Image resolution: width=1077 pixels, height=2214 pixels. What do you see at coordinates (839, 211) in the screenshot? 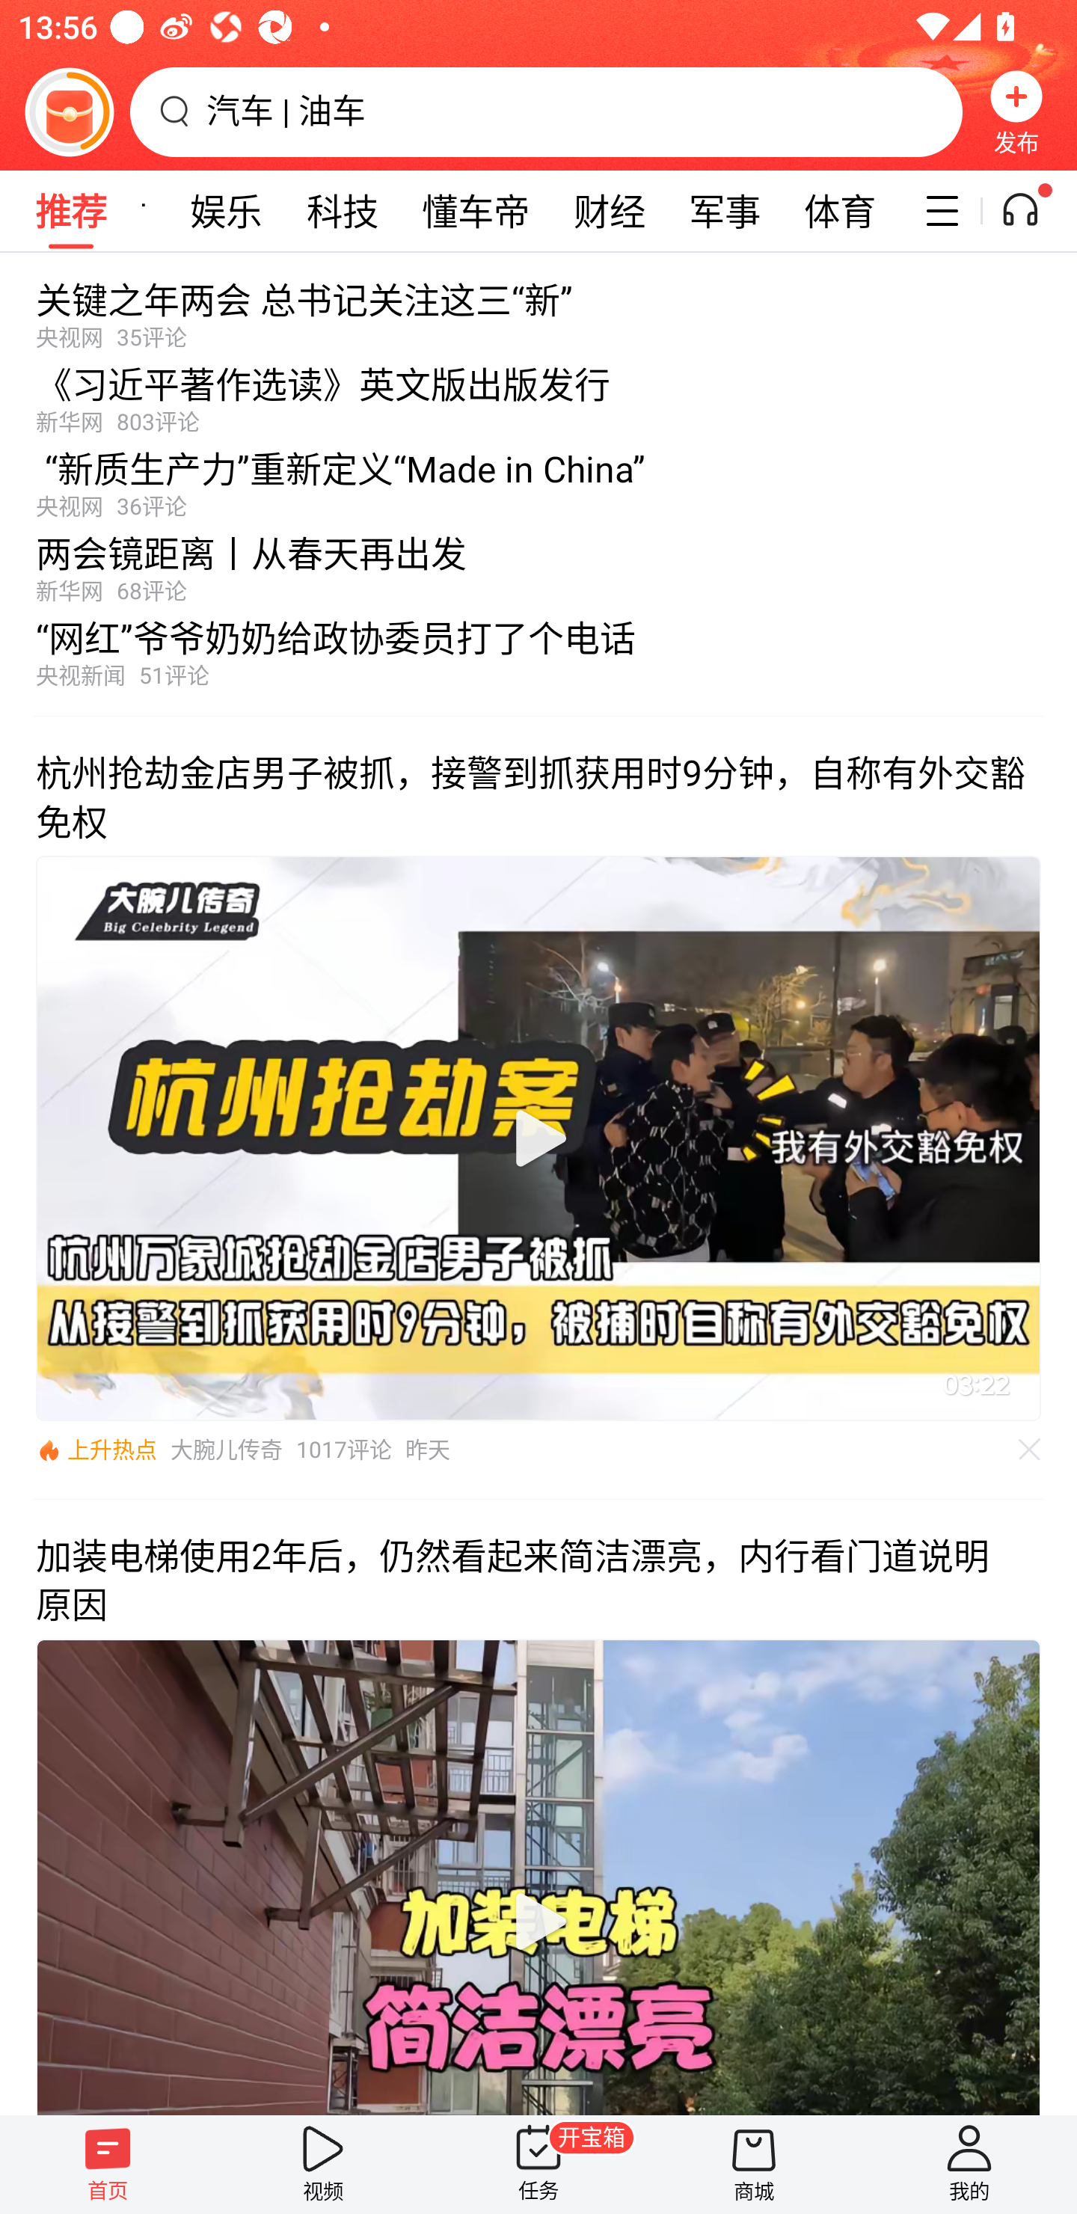
I see `体育` at bounding box center [839, 211].